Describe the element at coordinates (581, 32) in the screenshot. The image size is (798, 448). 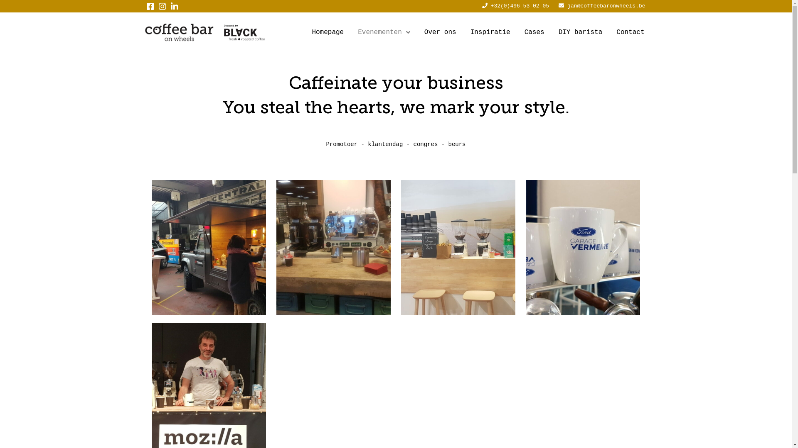
I see `DIY barista` at that location.